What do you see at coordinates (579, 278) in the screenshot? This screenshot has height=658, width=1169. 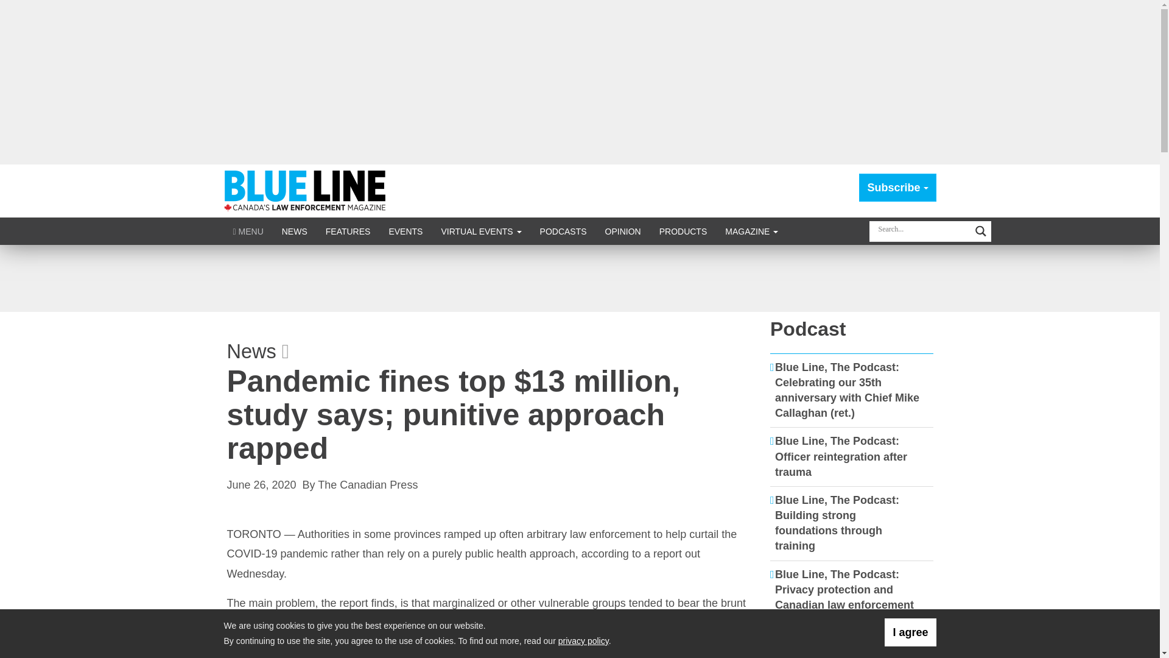 I see `3rd party ad content` at bounding box center [579, 278].